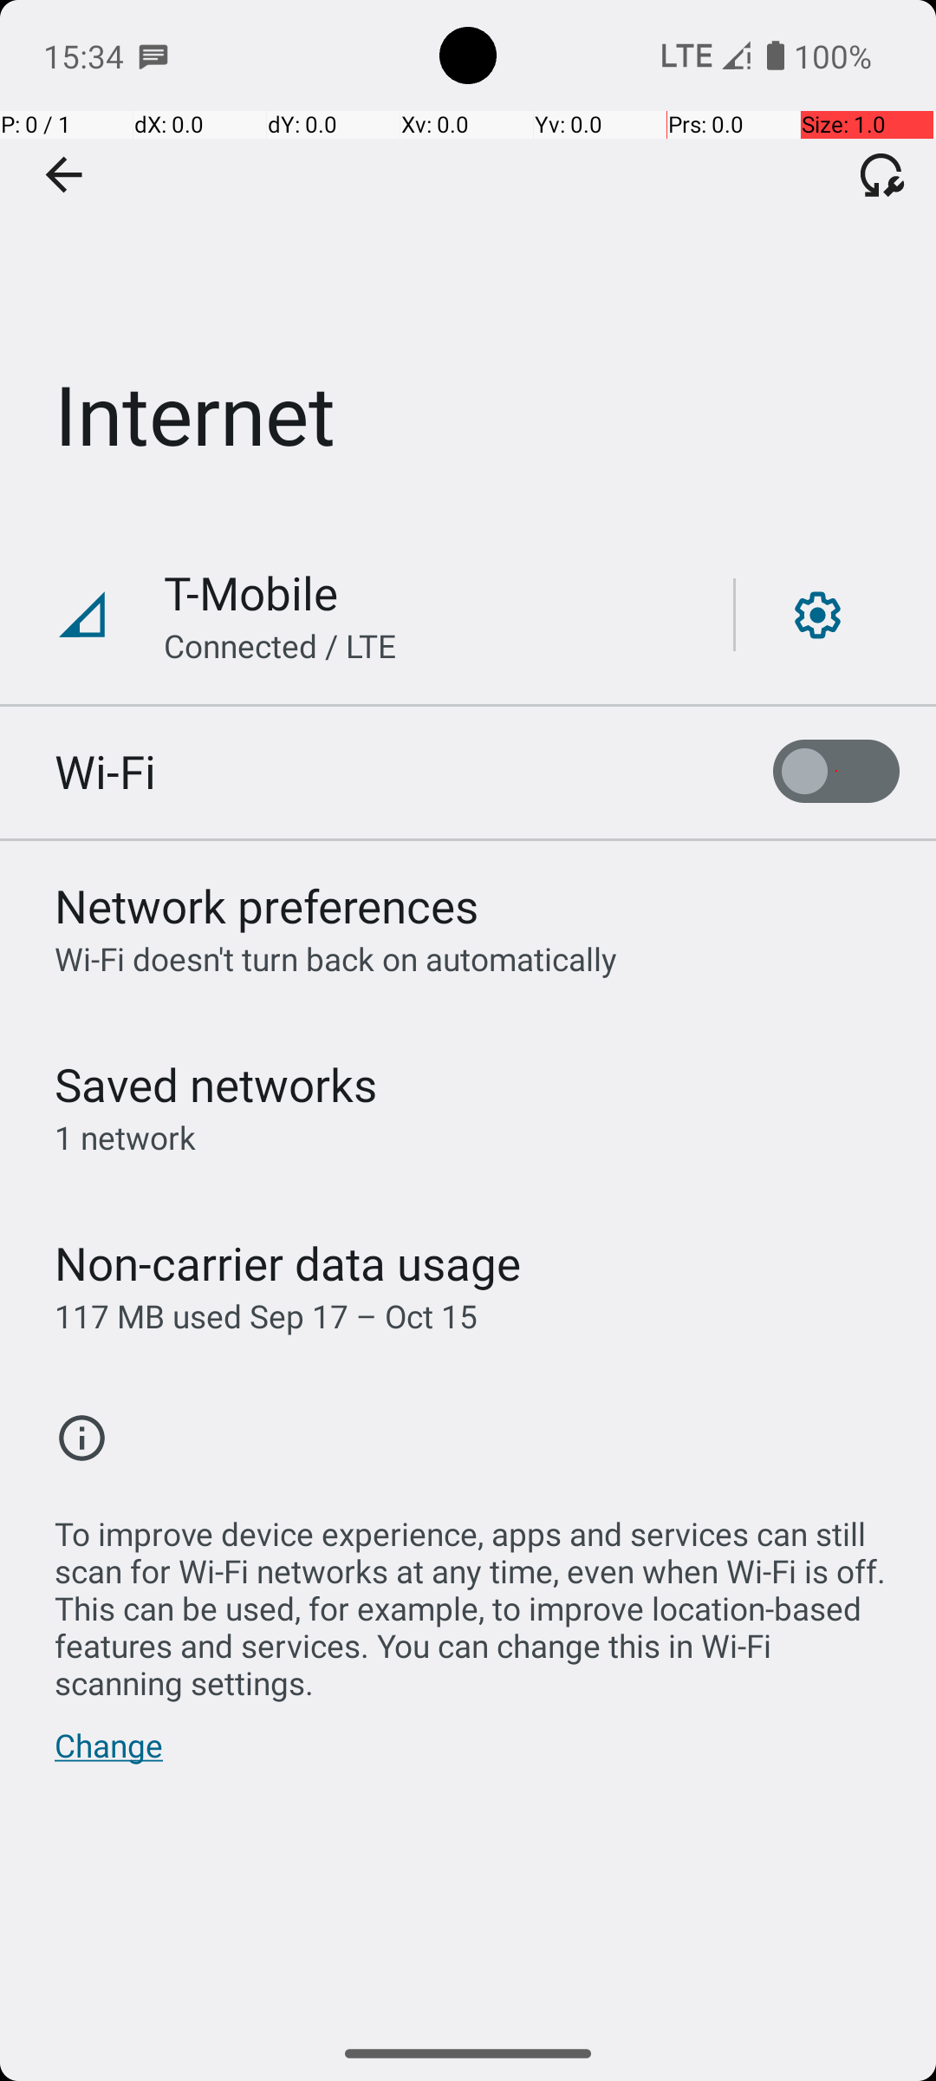 This screenshot has height=2081, width=936. Describe the element at coordinates (281, 645) in the screenshot. I see `Connected / LTE` at that location.